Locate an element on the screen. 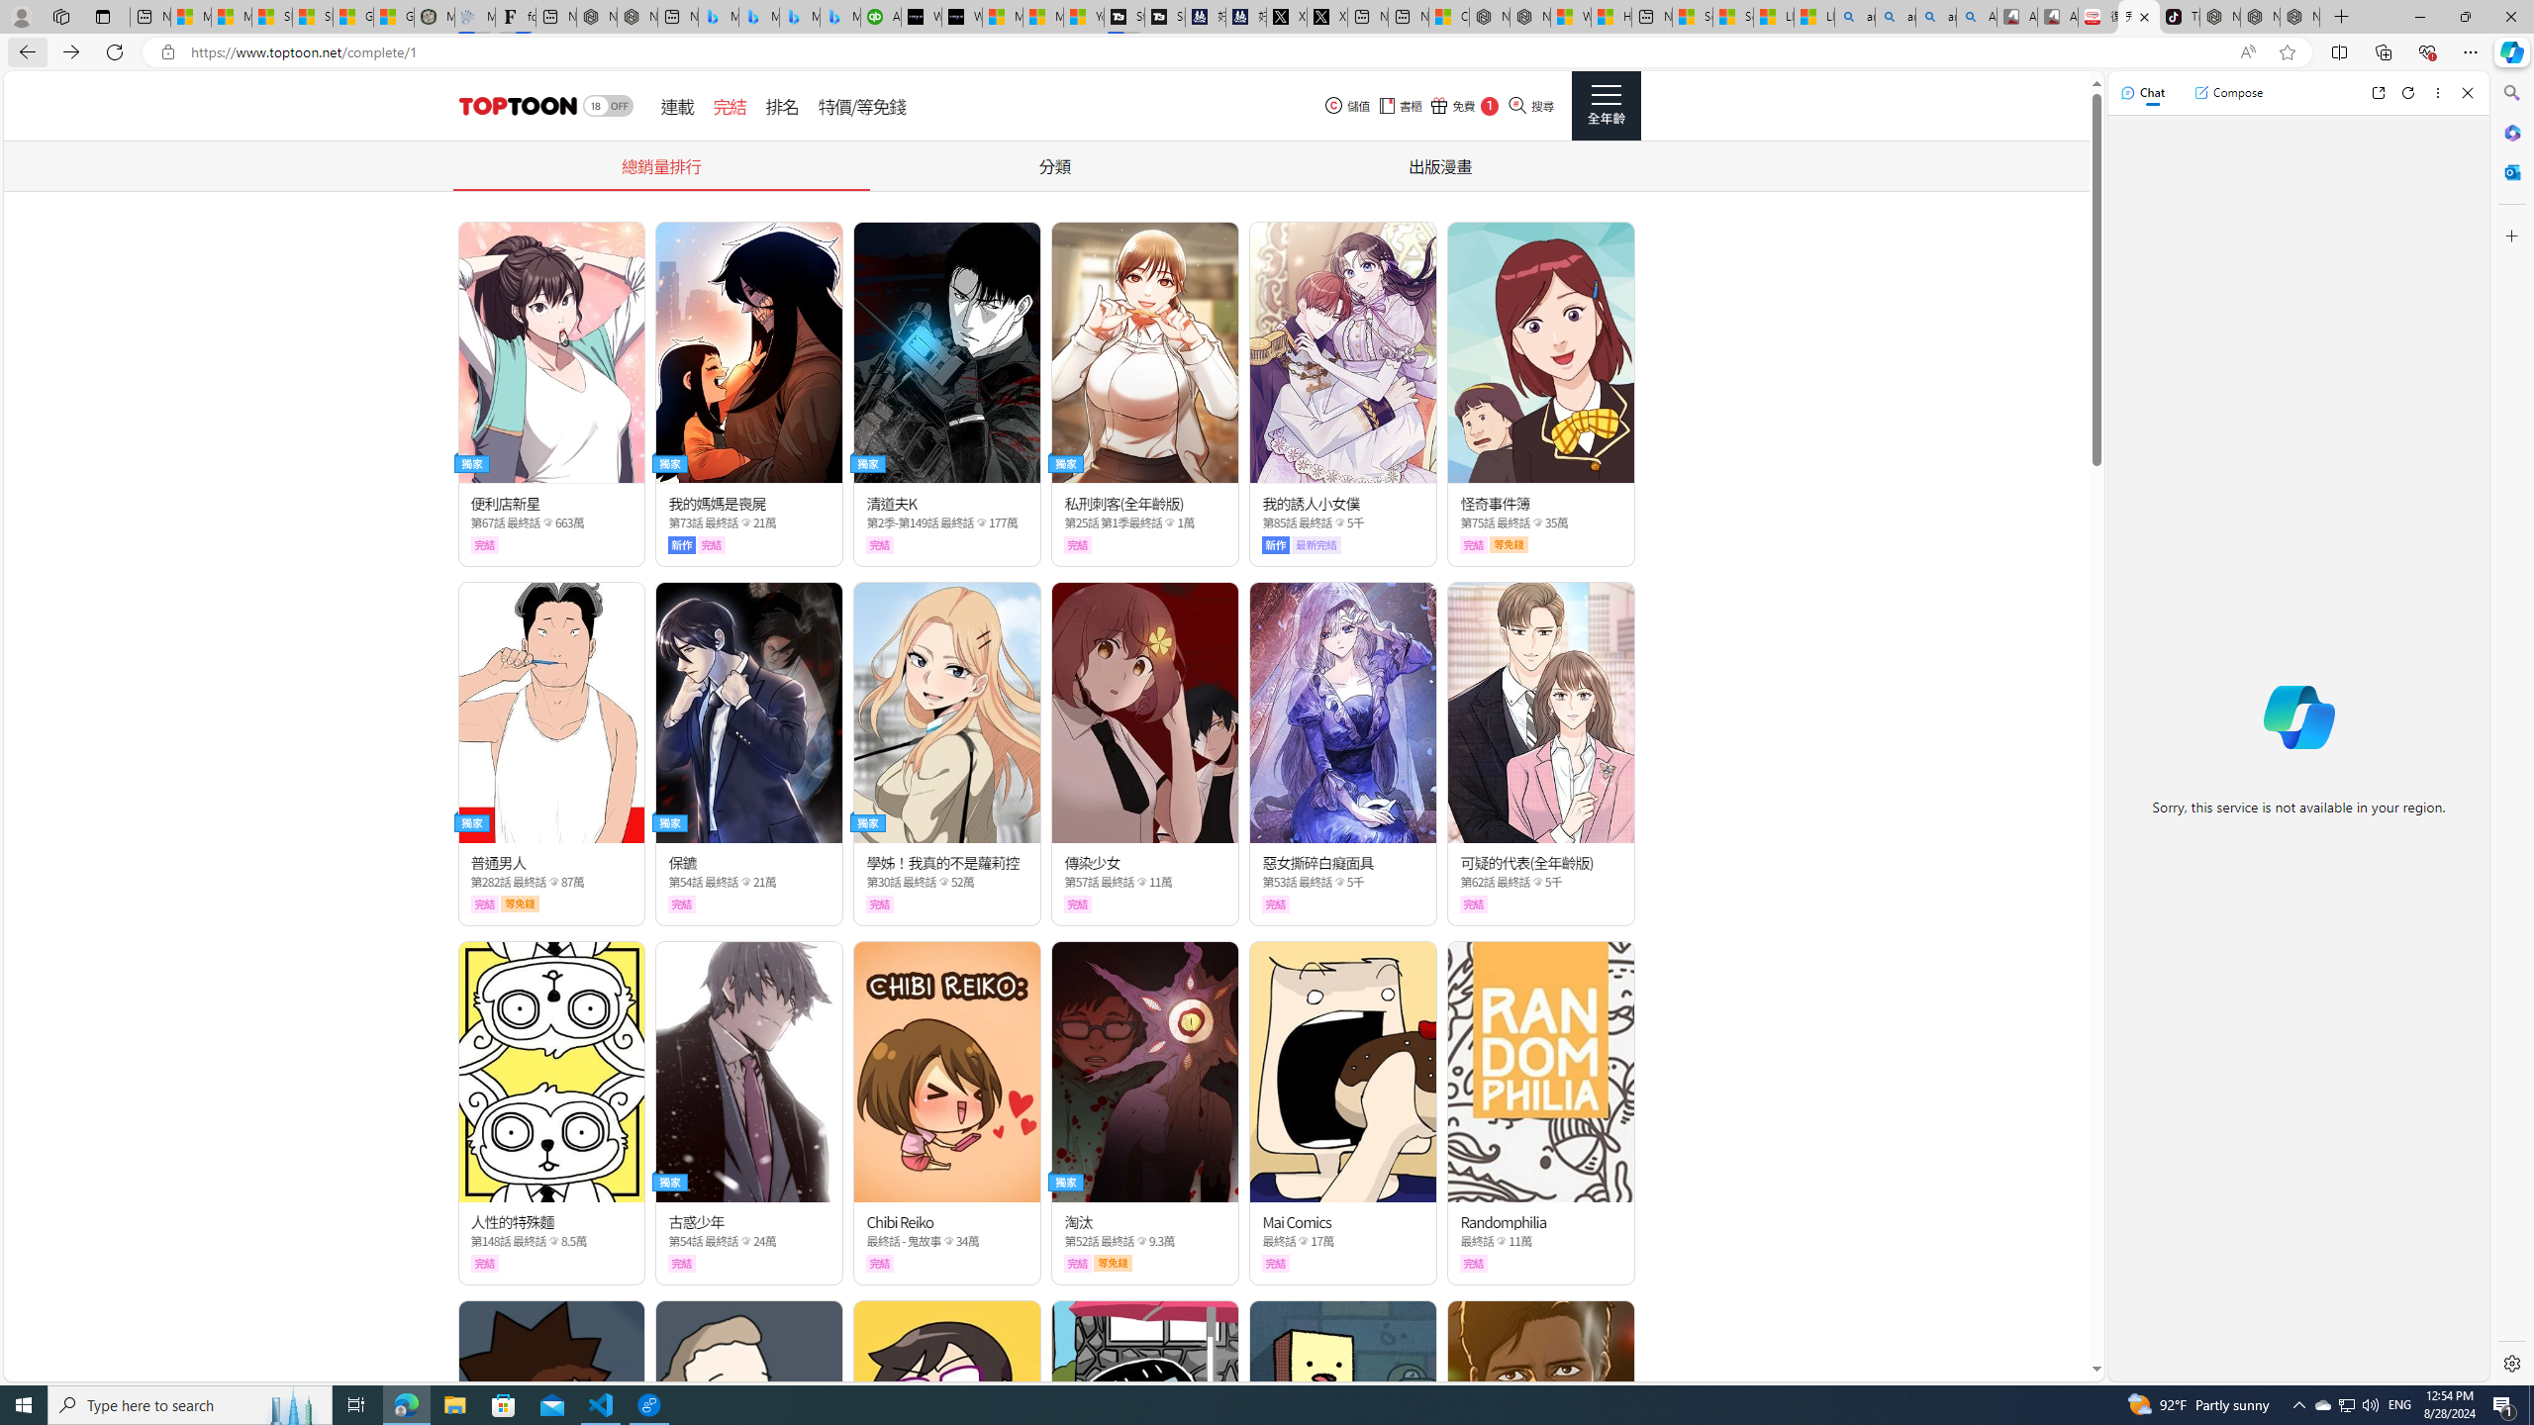 This screenshot has height=1425, width=2534. Gilma and Hector both pose tropical trouble for Hawaii is located at coordinates (394, 17).